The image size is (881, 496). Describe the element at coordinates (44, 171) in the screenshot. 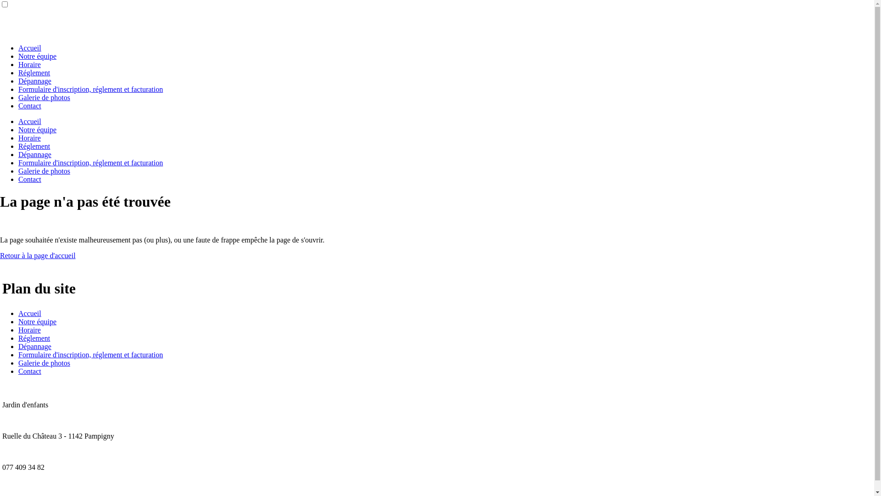

I see `Galerie de photos` at that location.